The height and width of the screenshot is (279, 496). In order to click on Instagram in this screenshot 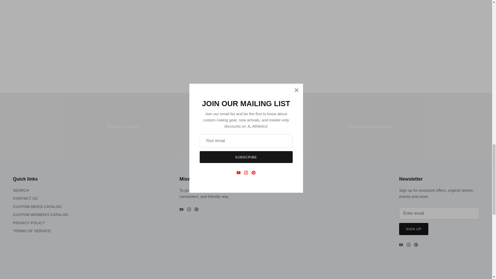, I will do `click(189, 209)`.